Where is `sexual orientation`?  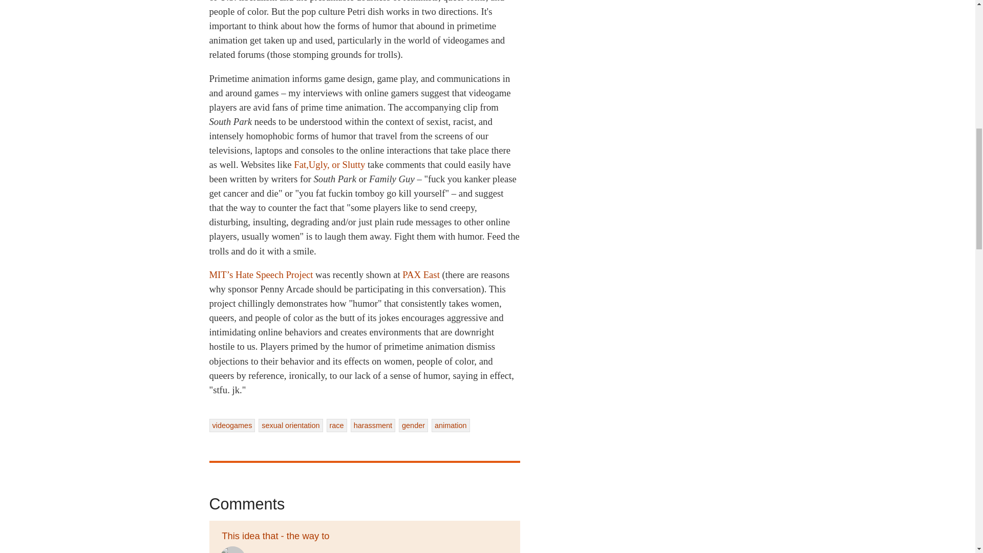 sexual orientation is located at coordinates (290, 425).